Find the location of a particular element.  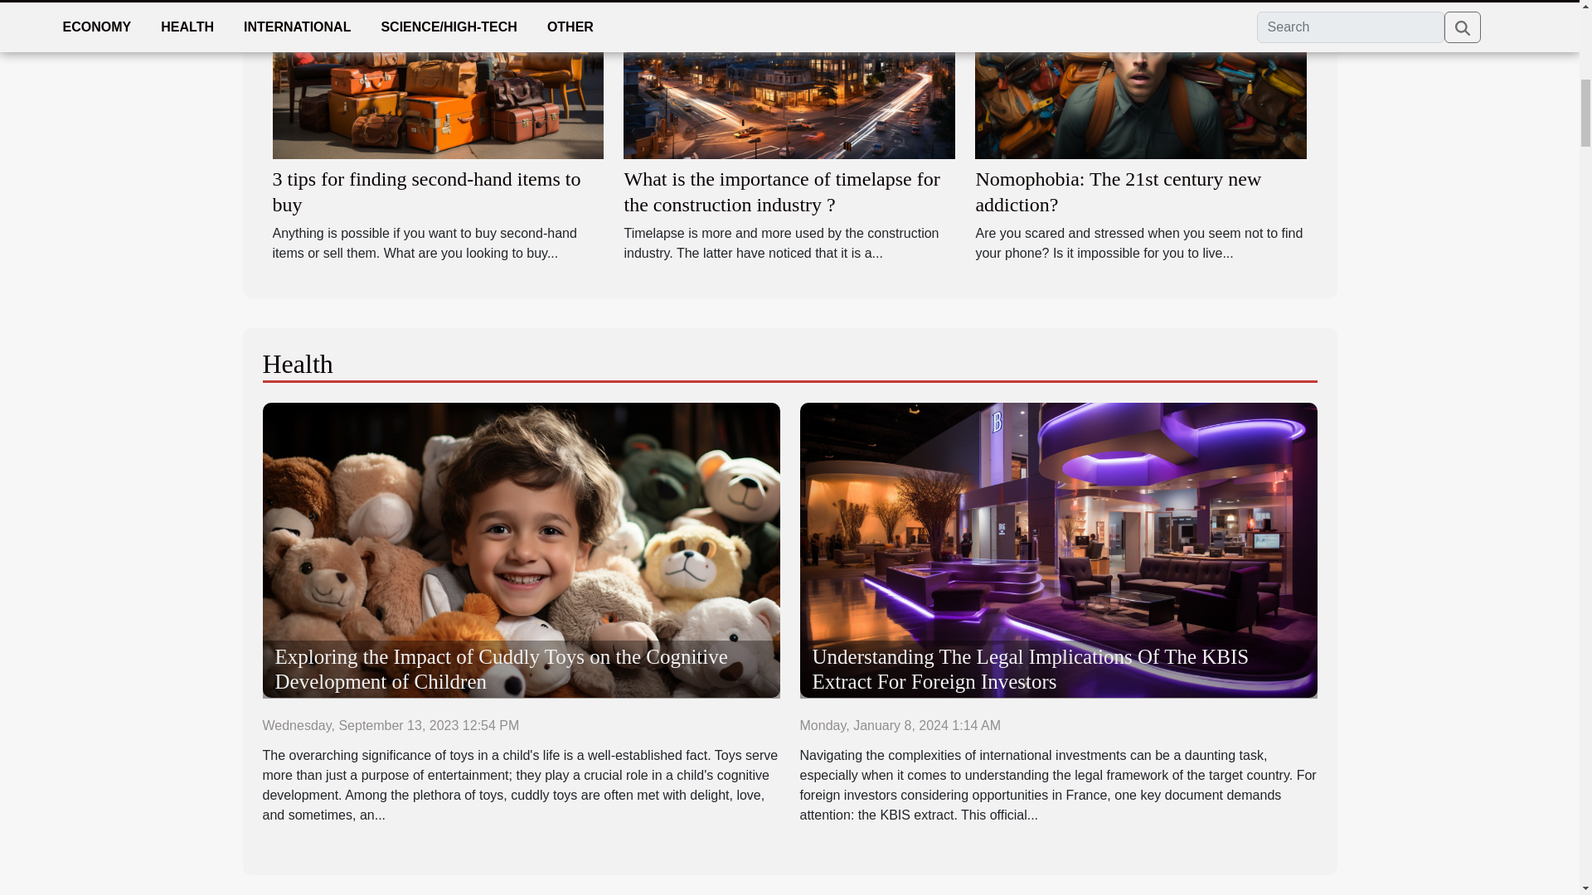

Nomophobia: The 21st century new addiction? is located at coordinates (1118, 191).